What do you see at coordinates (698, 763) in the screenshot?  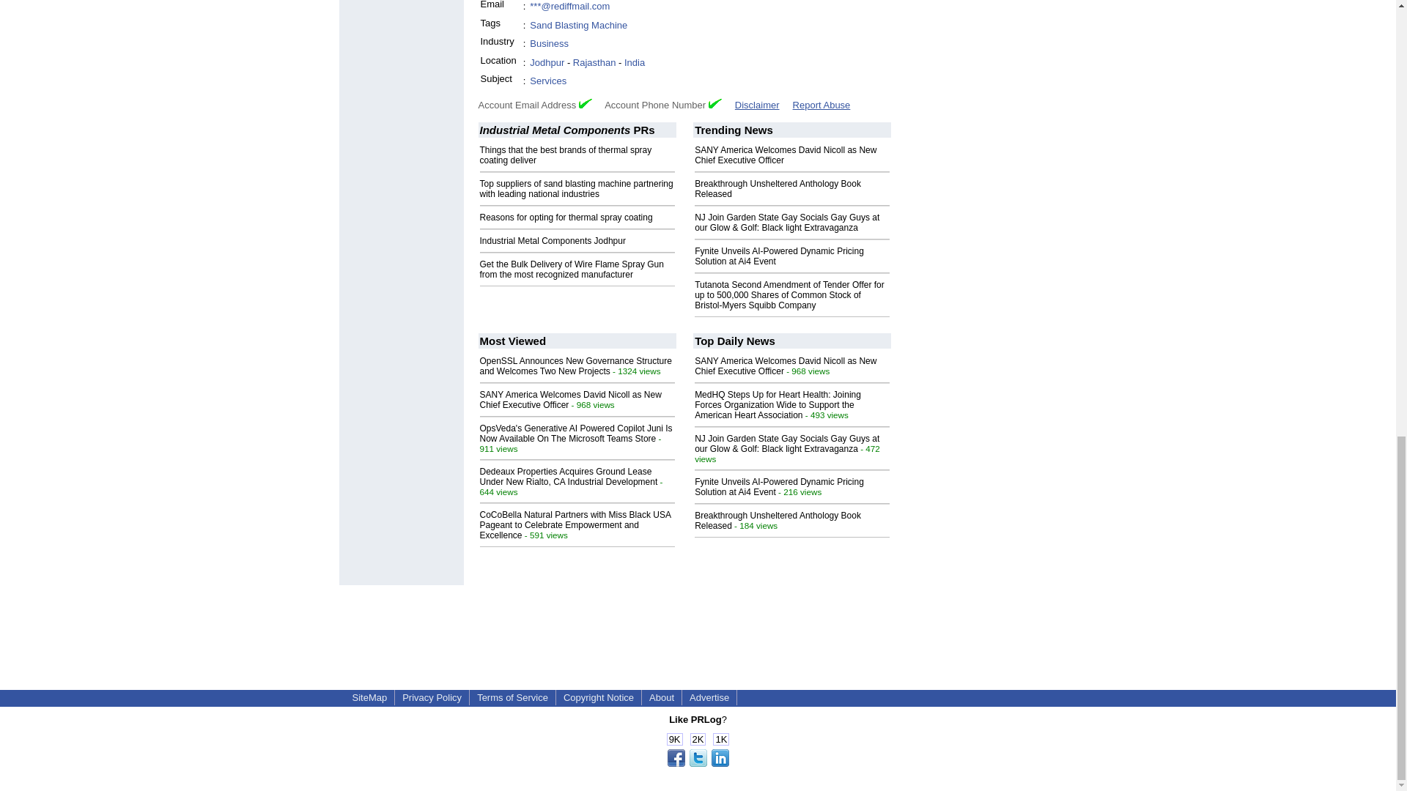 I see `Share this page!` at bounding box center [698, 763].